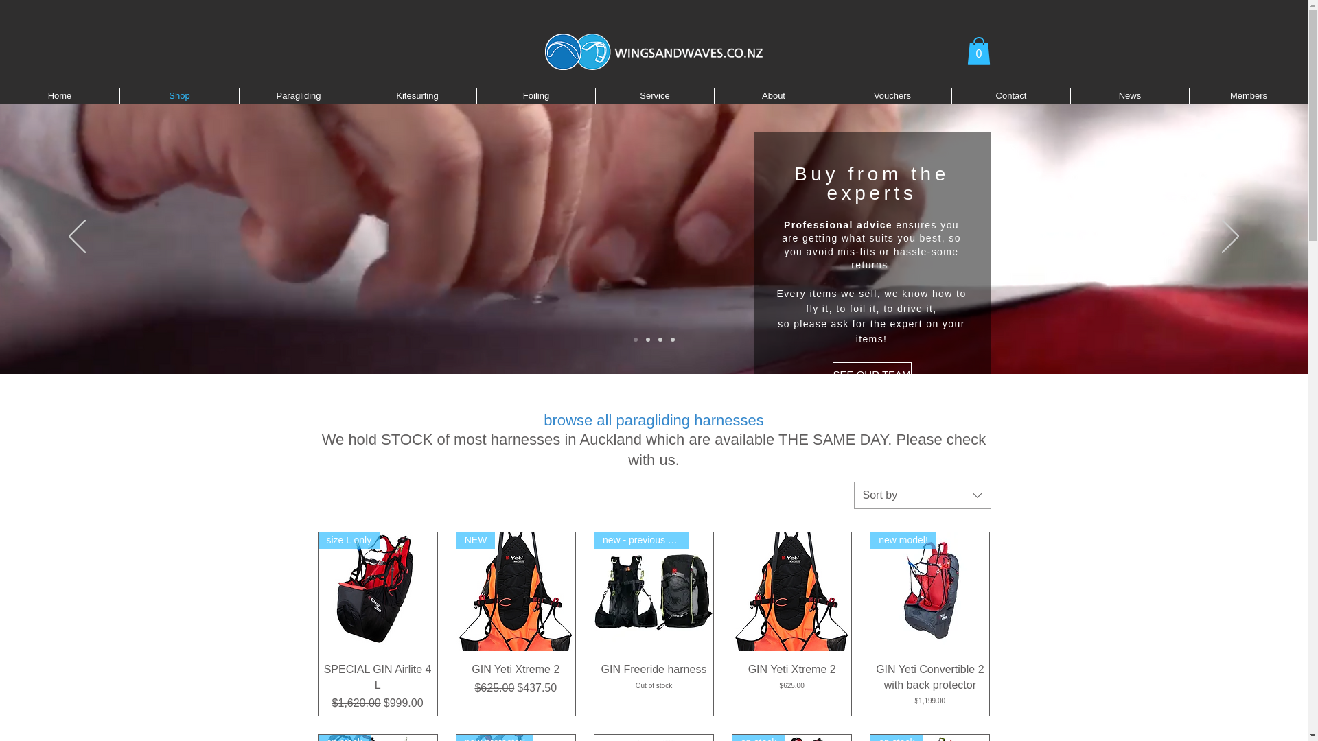 The height and width of the screenshot is (741, 1318). What do you see at coordinates (417, 96) in the screenshot?
I see `Kitesurfing` at bounding box center [417, 96].